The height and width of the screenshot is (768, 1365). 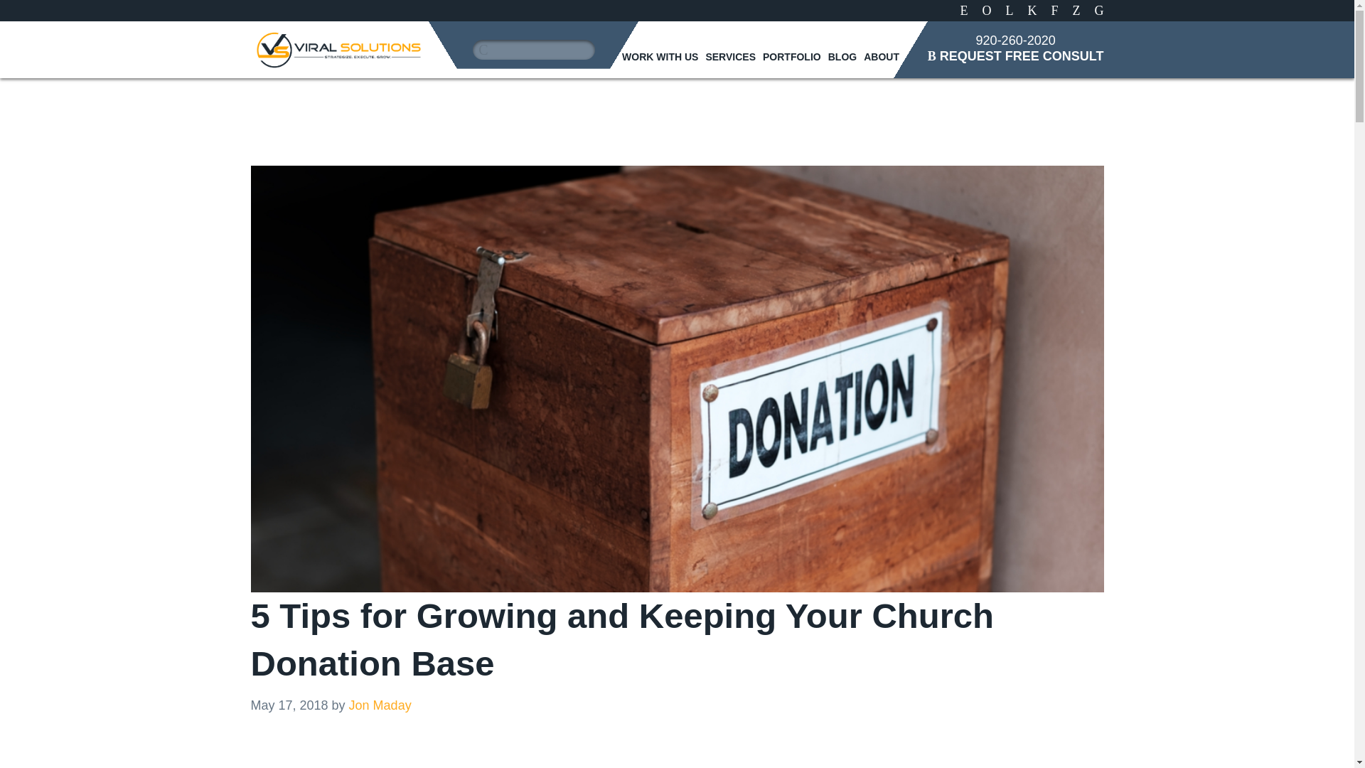 What do you see at coordinates (731, 57) in the screenshot?
I see `Services` at bounding box center [731, 57].